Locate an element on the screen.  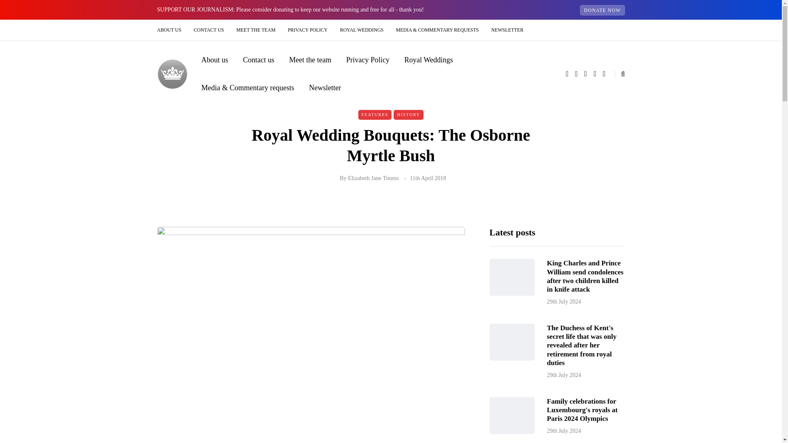
DONATE NOW is located at coordinates (602, 10).